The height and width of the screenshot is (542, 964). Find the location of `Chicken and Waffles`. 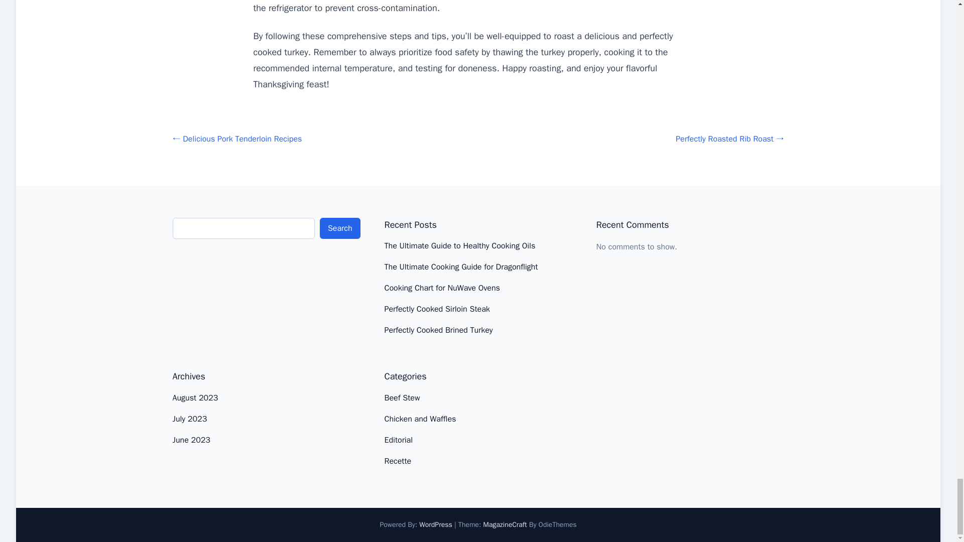

Chicken and Waffles is located at coordinates (420, 419).